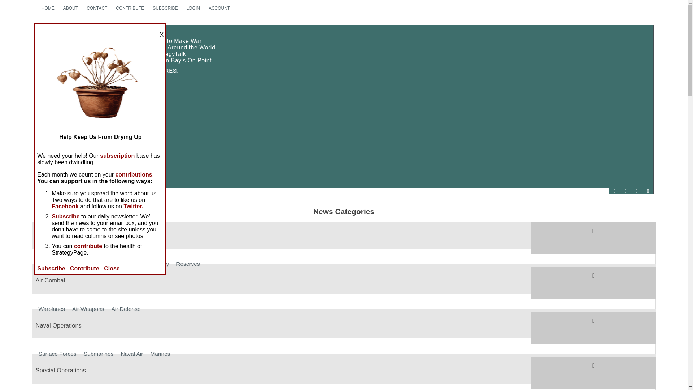  What do you see at coordinates (80, 80) in the screenshot?
I see `Chiefs's Wargames In Review` at bounding box center [80, 80].